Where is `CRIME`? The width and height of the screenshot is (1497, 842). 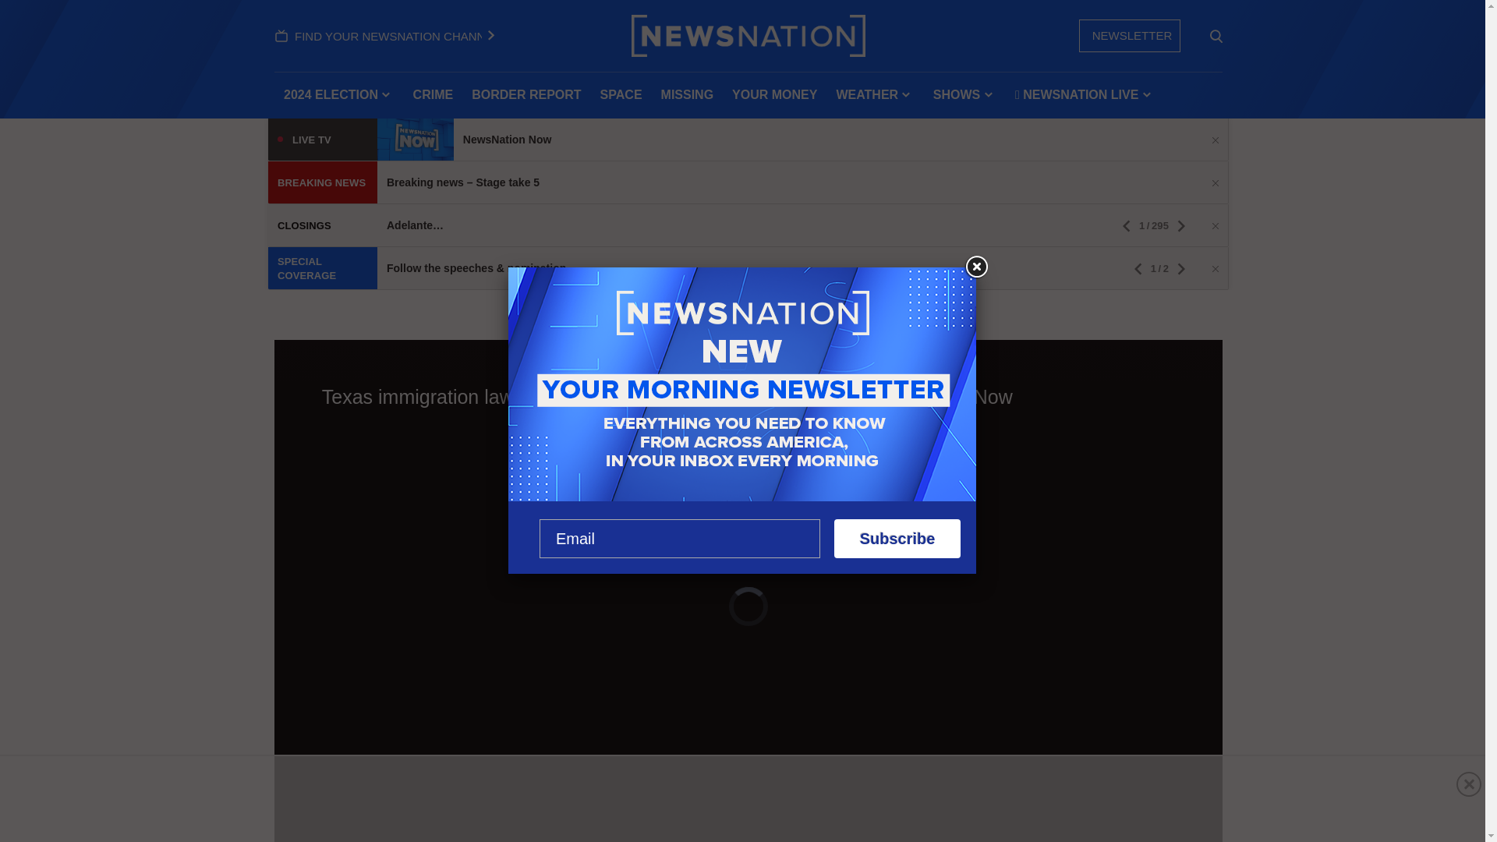
CRIME is located at coordinates (434, 95).